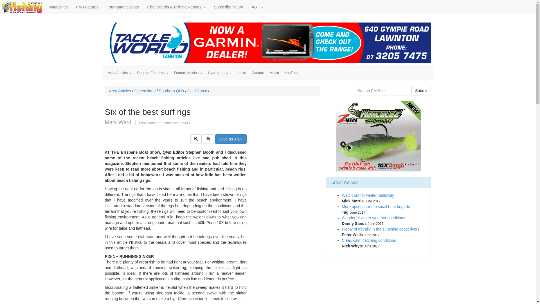  I want to click on YouTube, so click(292, 73).